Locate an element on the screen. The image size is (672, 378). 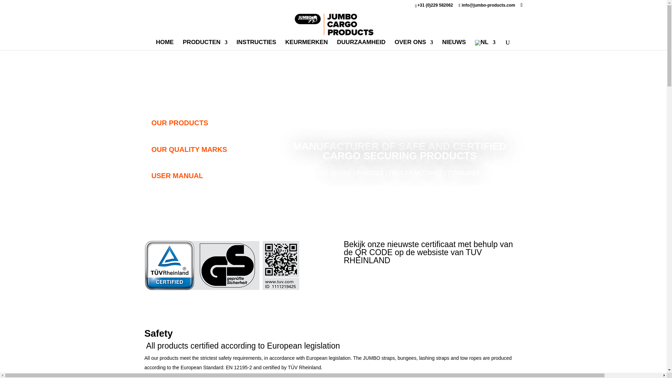
USER MANUAL is located at coordinates (200, 176).